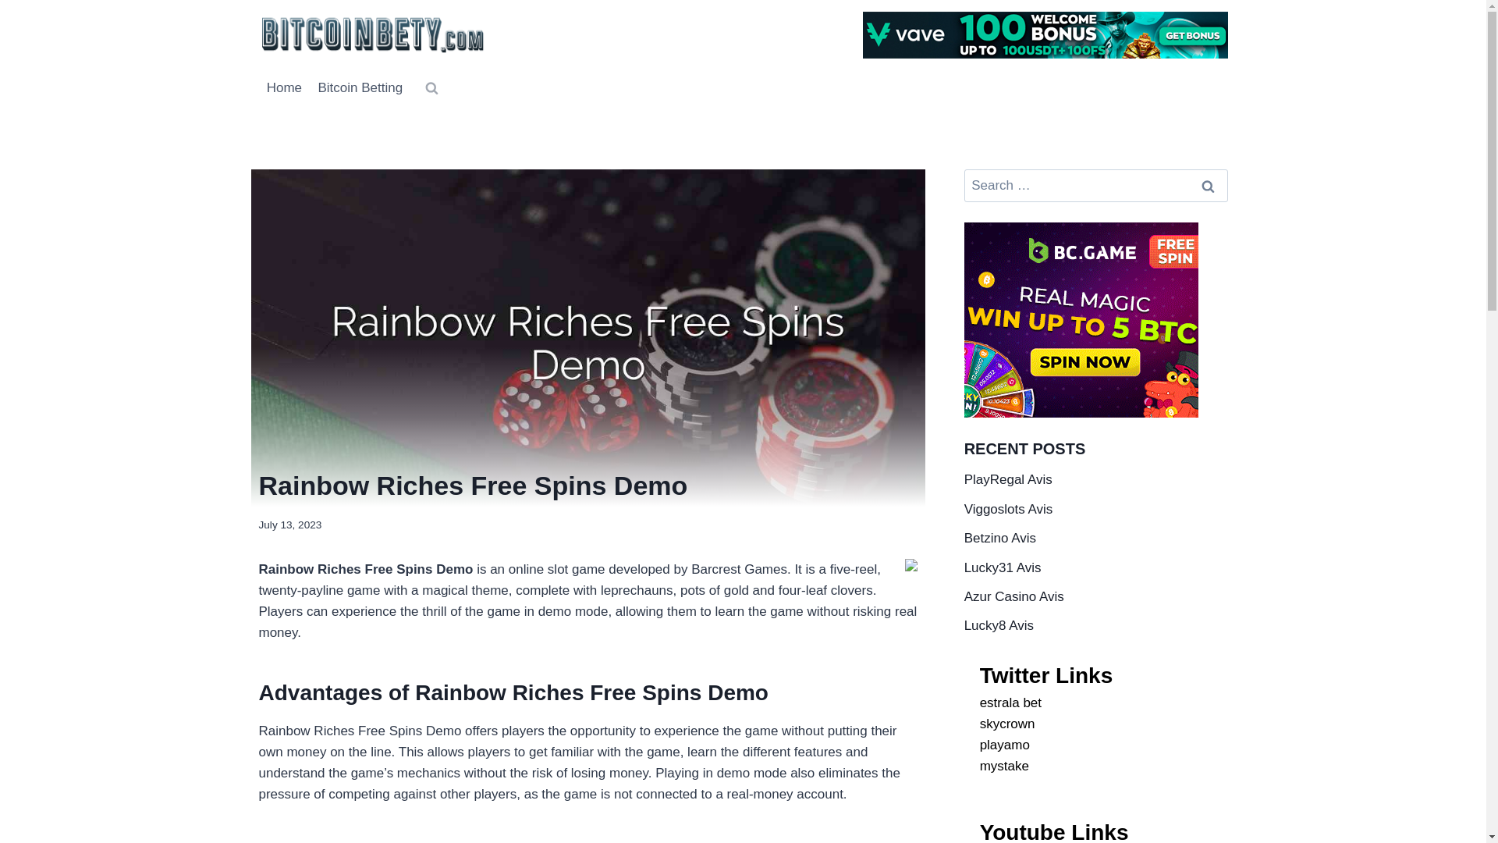  Describe the element at coordinates (1005, 745) in the screenshot. I see `playamo` at that location.